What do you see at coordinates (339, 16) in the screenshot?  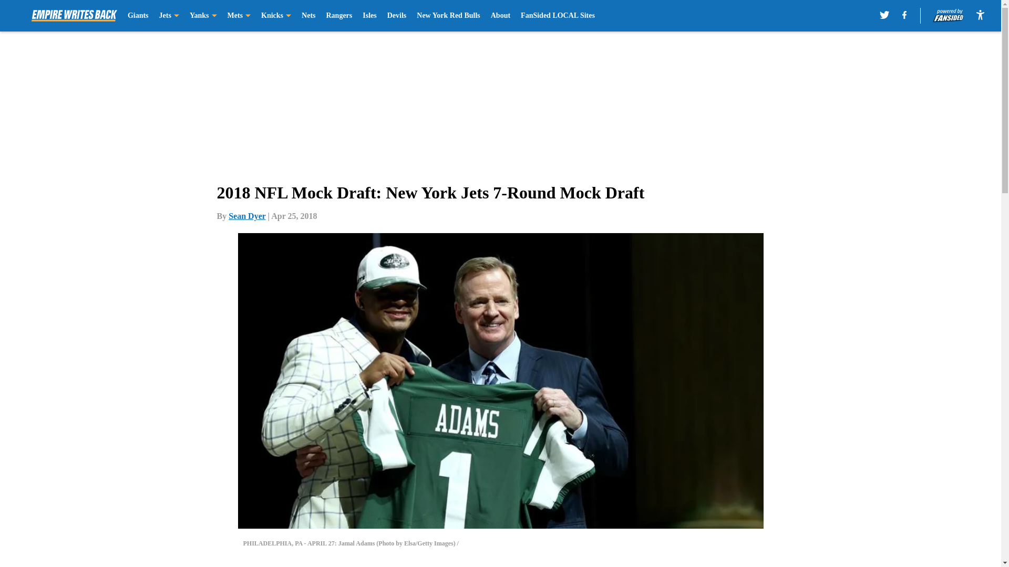 I see `Rangers` at bounding box center [339, 16].